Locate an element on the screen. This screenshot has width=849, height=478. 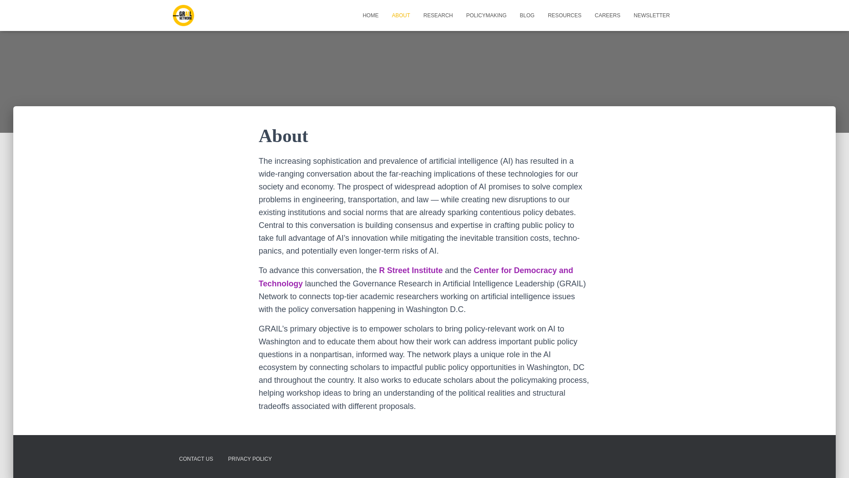
About is located at coordinates (401, 15).